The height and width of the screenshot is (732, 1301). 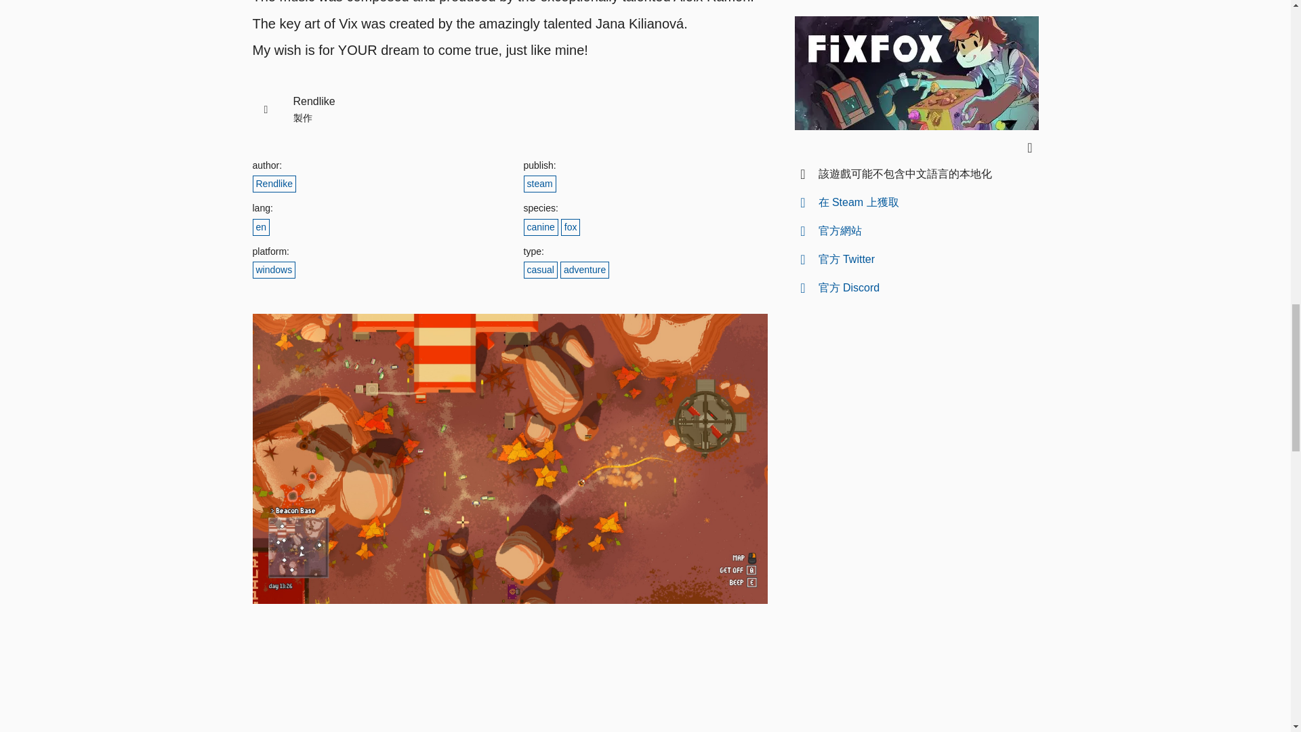 What do you see at coordinates (539, 270) in the screenshot?
I see `casual` at bounding box center [539, 270].